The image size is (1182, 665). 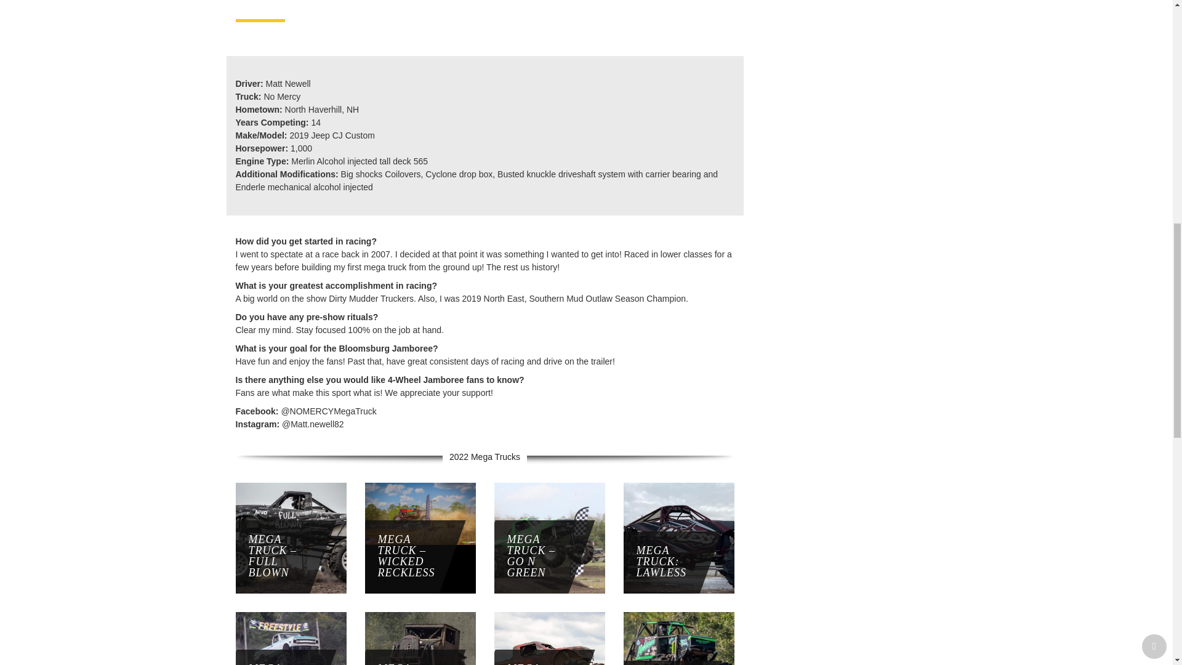 I want to click on MEGA TRUCK: DISORDERLY CONDUCT, so click(x=389, y=658).